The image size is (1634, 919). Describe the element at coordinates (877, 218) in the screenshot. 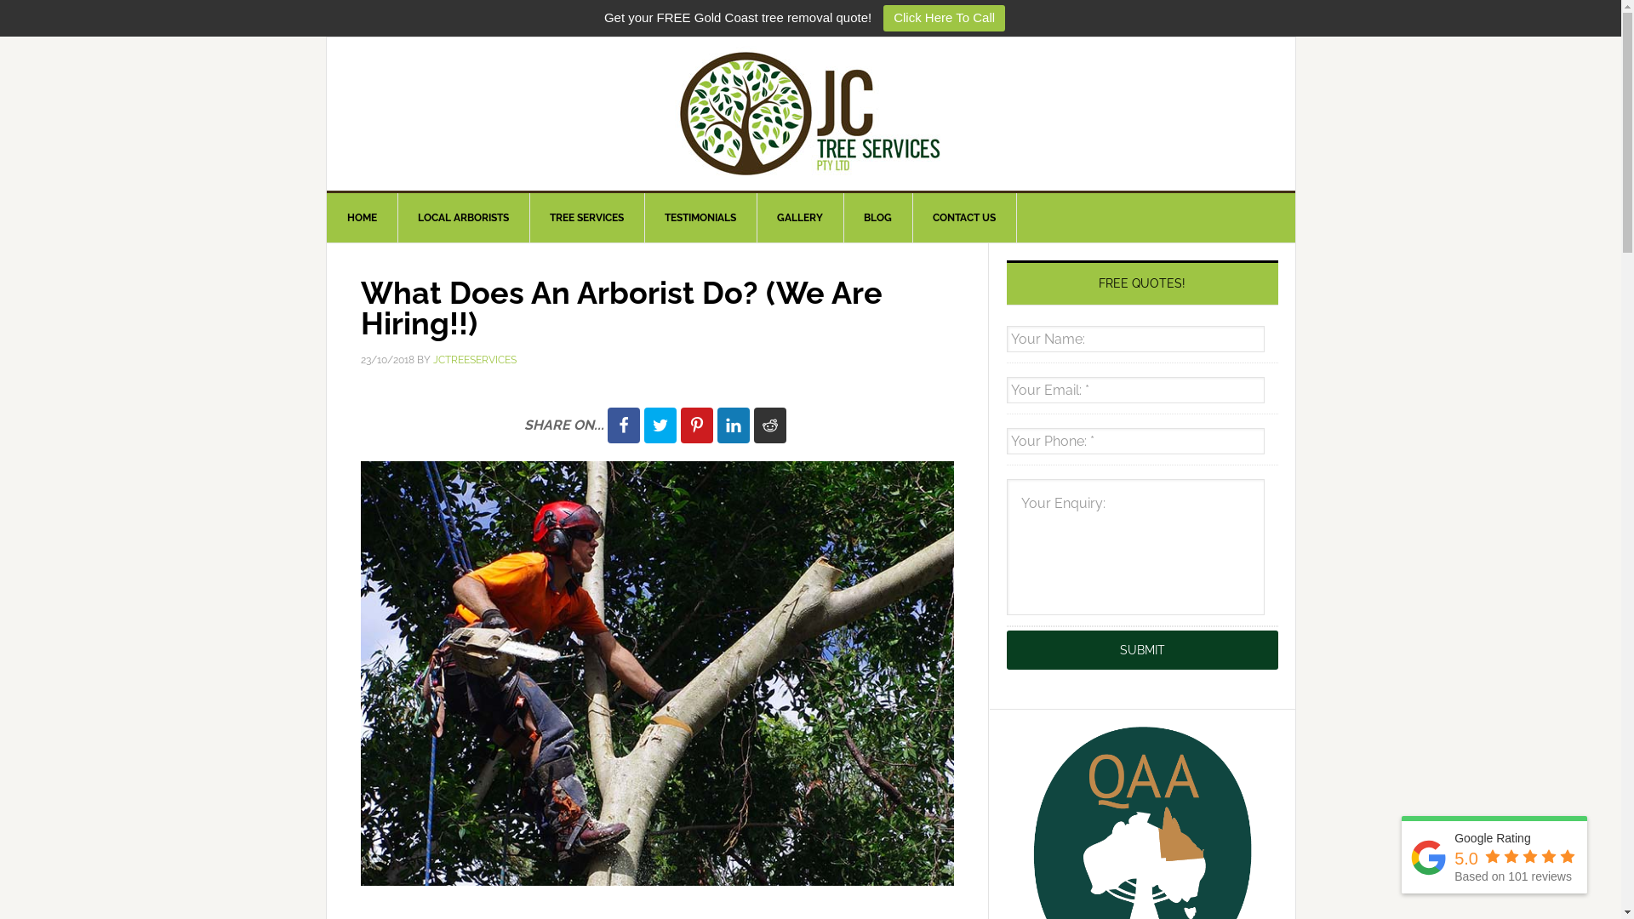

I see `BLOG` at that location.